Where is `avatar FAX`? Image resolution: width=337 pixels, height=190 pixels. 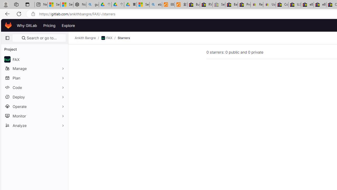
avatar FAX is located at coordinates (34, 59).